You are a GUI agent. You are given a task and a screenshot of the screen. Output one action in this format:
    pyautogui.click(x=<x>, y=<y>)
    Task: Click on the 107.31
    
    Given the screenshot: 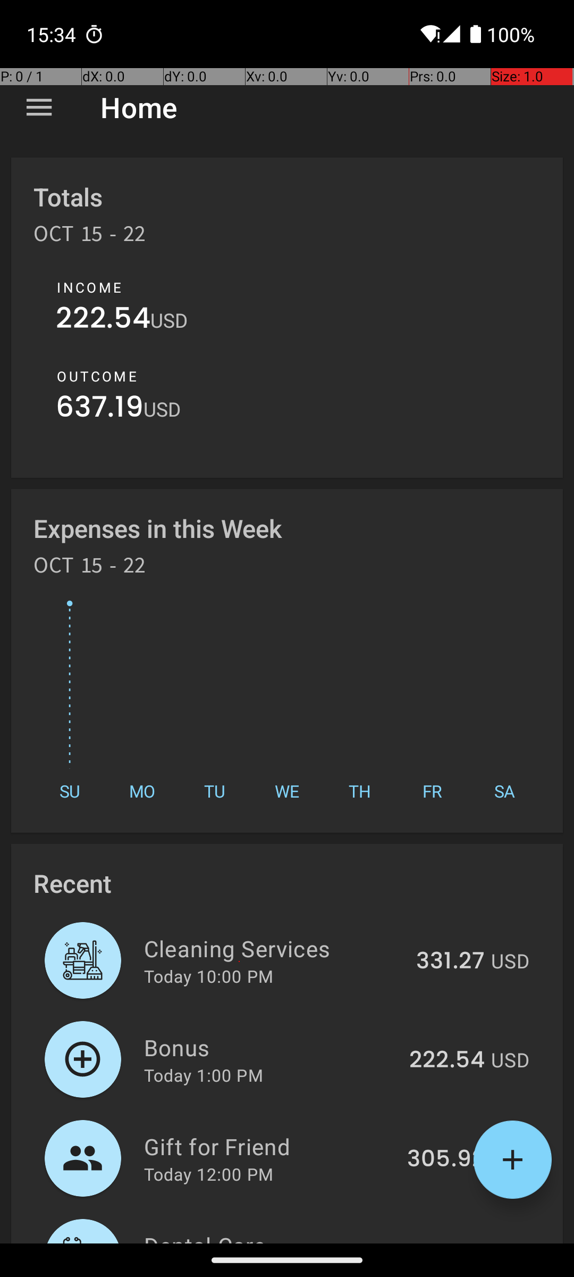 What is the action you would take?
    pyautogui.click(x=452, y=1242)
    